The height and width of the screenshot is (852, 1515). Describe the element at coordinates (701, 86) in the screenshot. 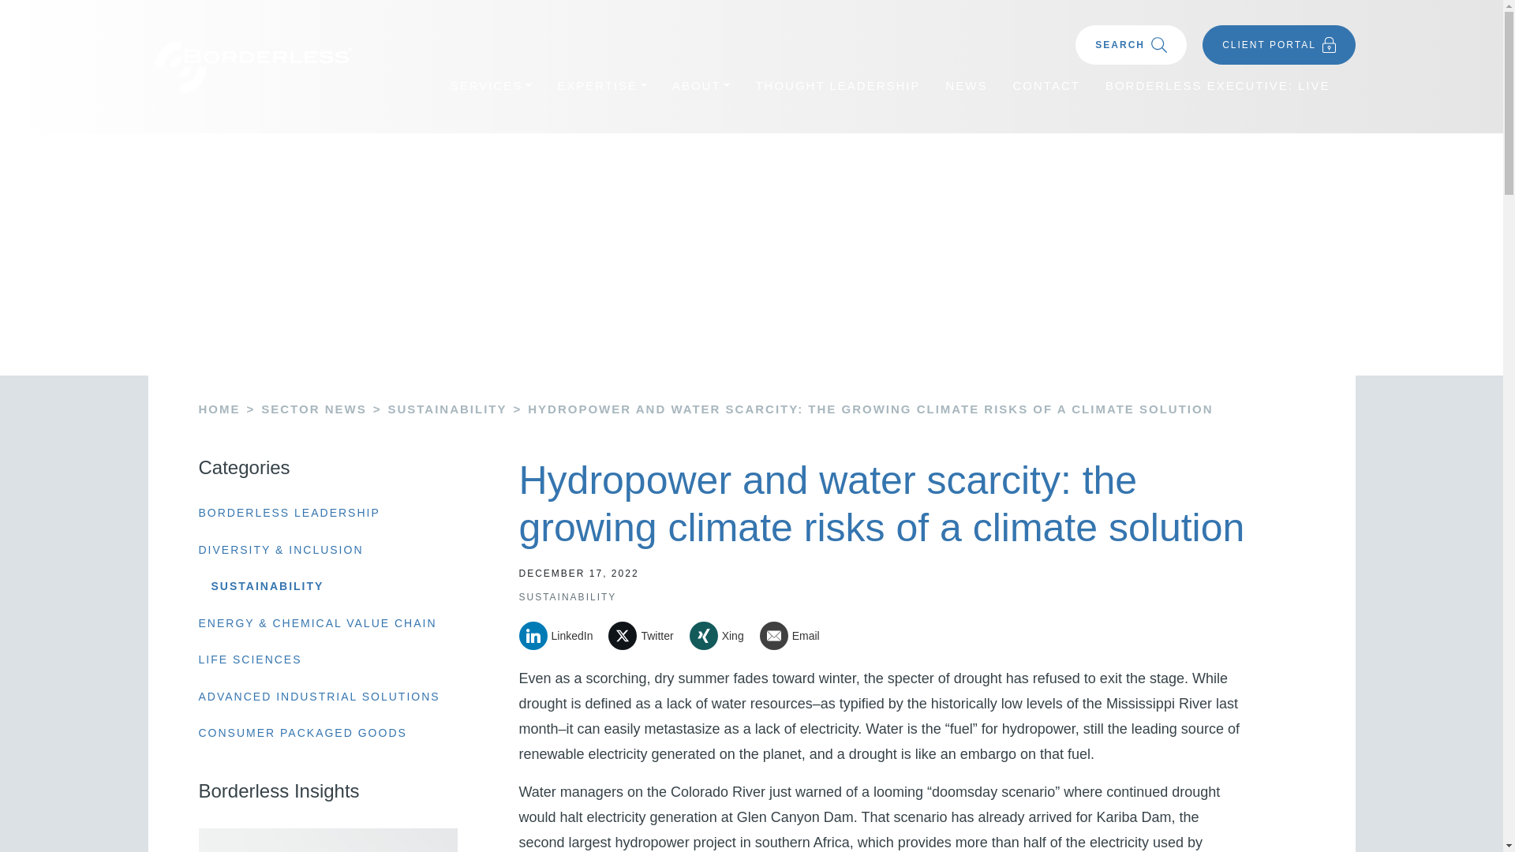

I see `ABOUT` at that location.